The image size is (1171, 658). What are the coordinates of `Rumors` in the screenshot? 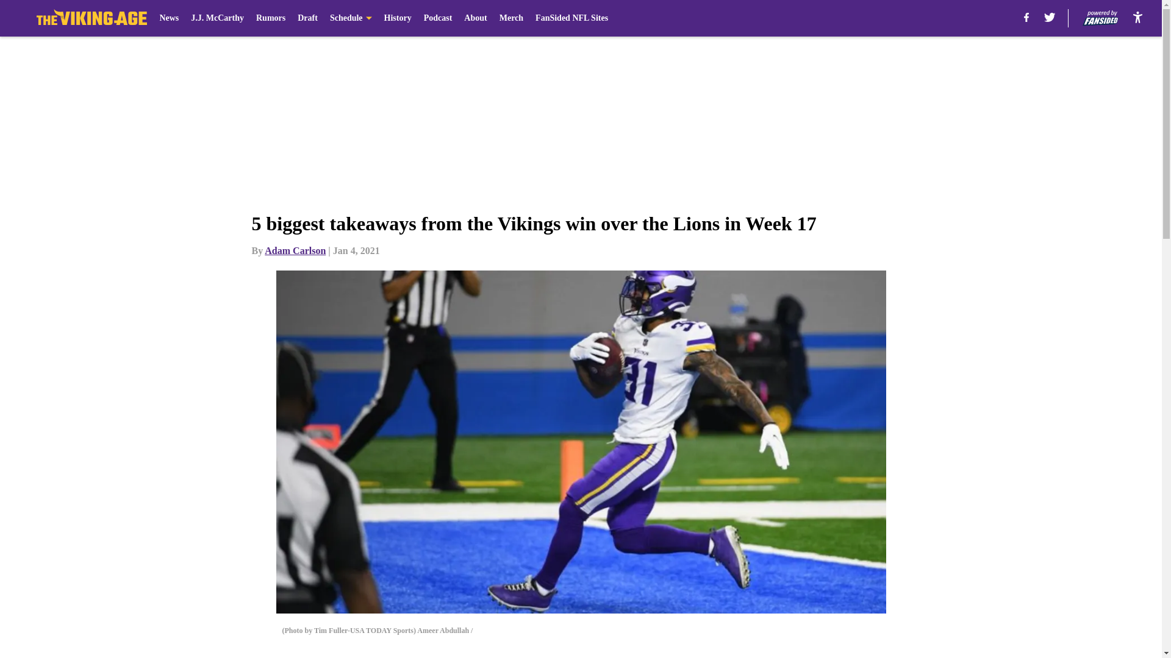 It's located at (271, 18).